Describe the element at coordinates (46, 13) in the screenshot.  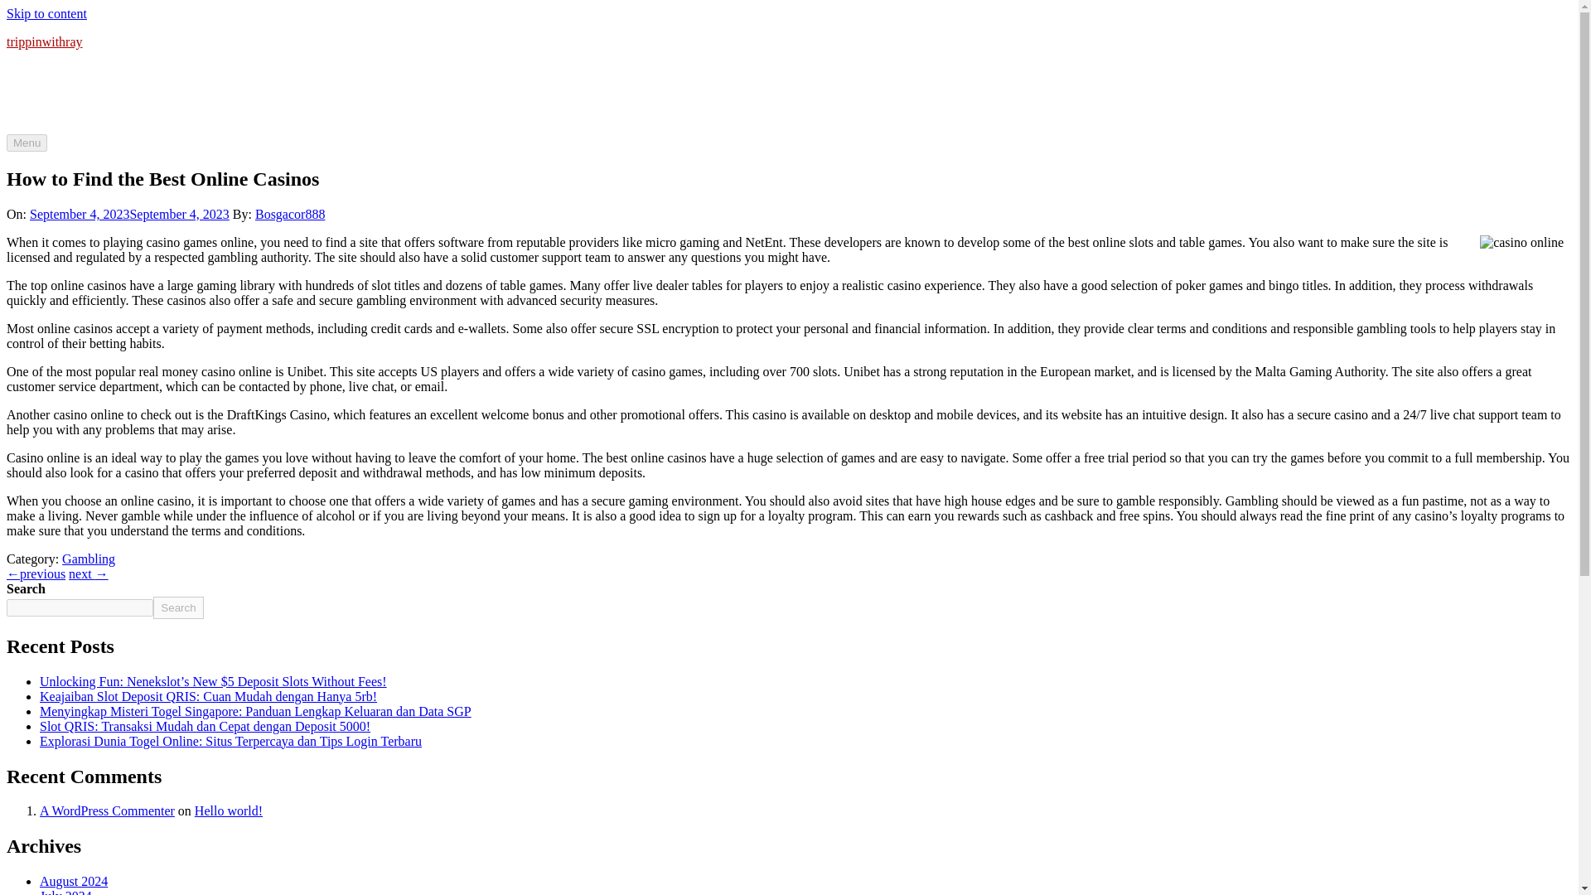
I see `Skip to content` at that location.